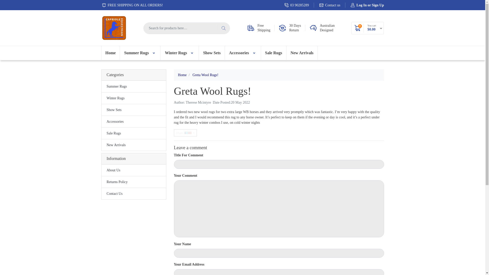 The image size is (489, 275). What do you see at coordinates (140, 53) in the screenshot?
I see `Summer Rugs` at bounding box center [140, 53].